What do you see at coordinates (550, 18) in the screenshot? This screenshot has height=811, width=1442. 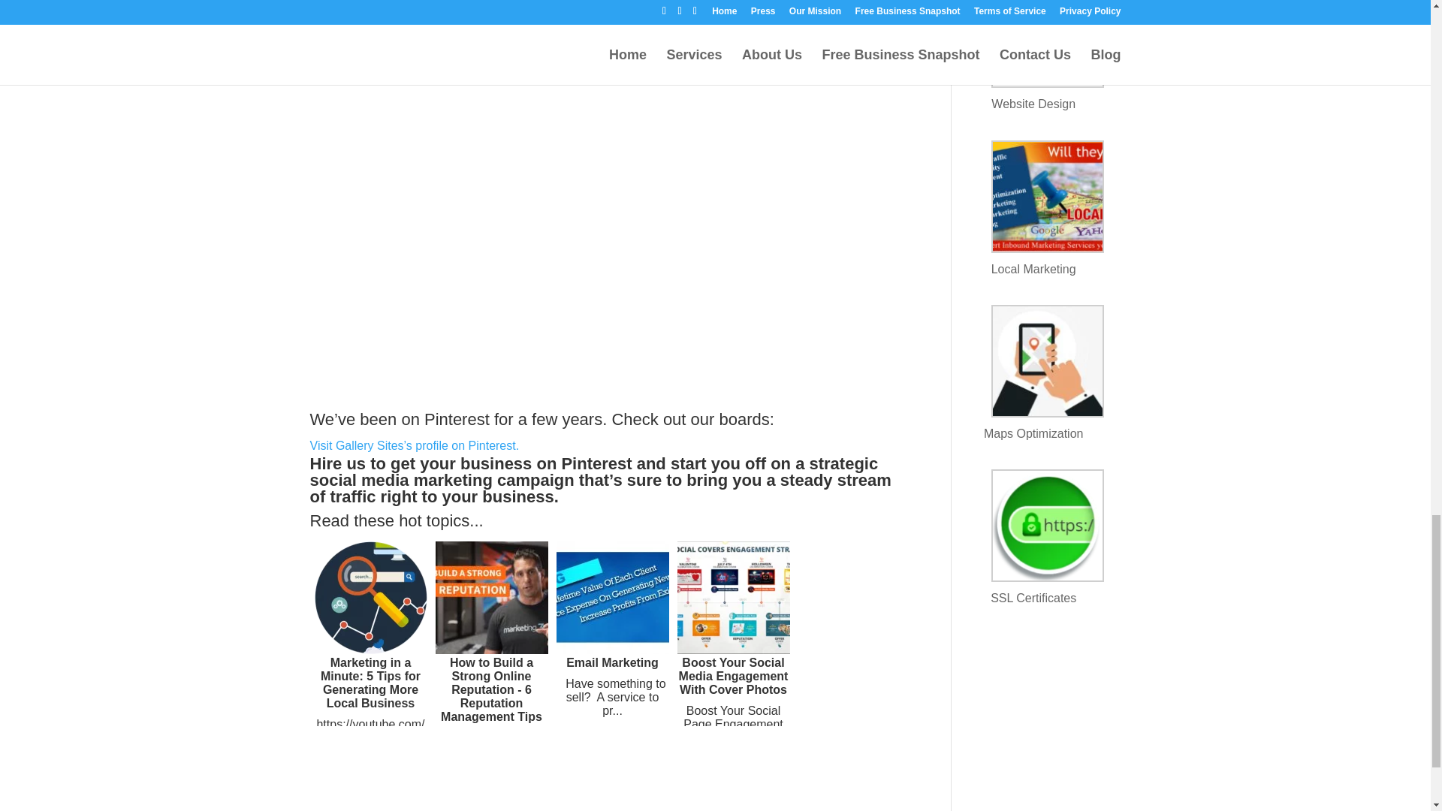 I see `MDG Advertising` at bounding box center [550, 18].